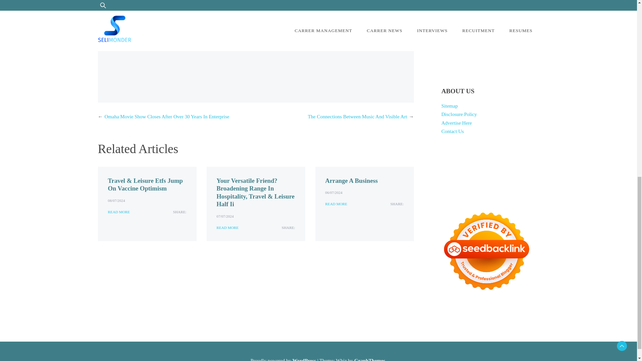 The height and width of the screenshot is (361, 642). Describe the element at coordinates (228, 228) in the screenshot. I see `READ MORE` at that location.